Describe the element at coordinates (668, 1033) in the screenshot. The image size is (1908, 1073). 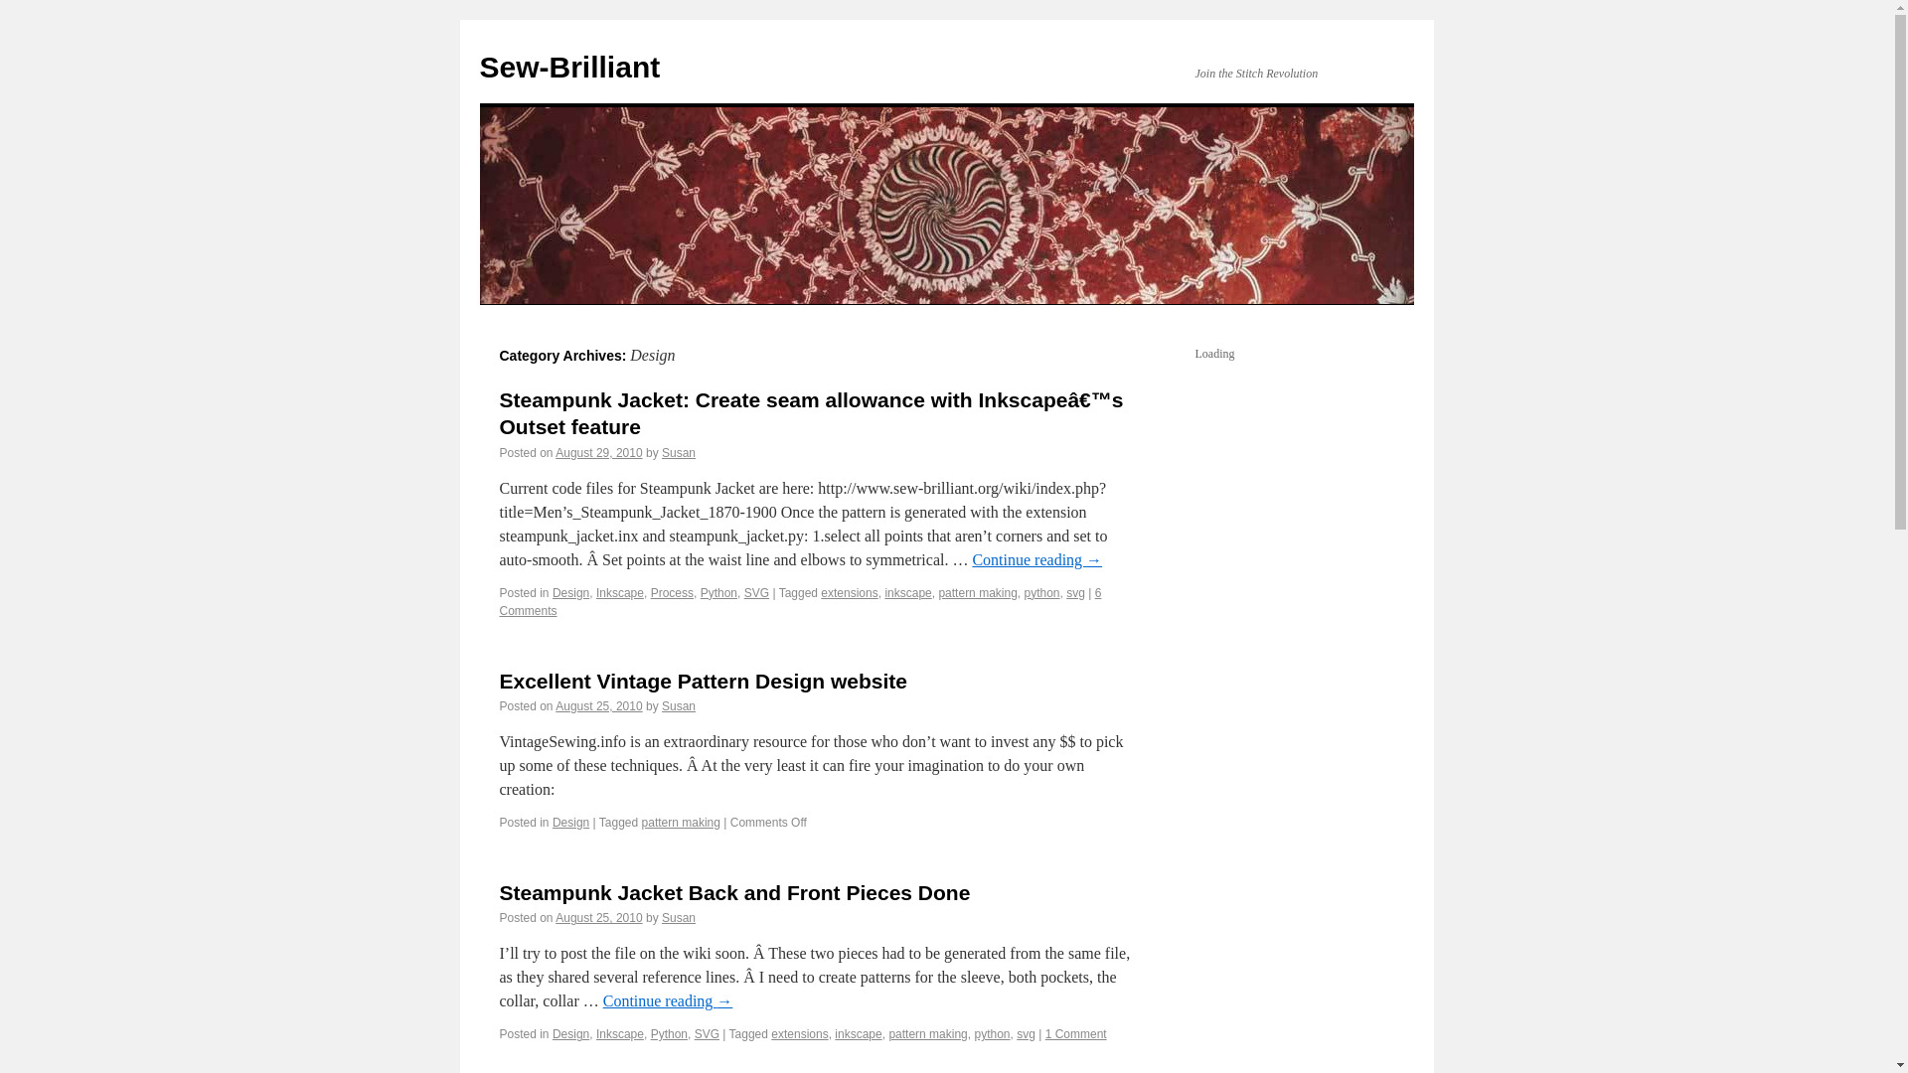
I see `Python` at that location.